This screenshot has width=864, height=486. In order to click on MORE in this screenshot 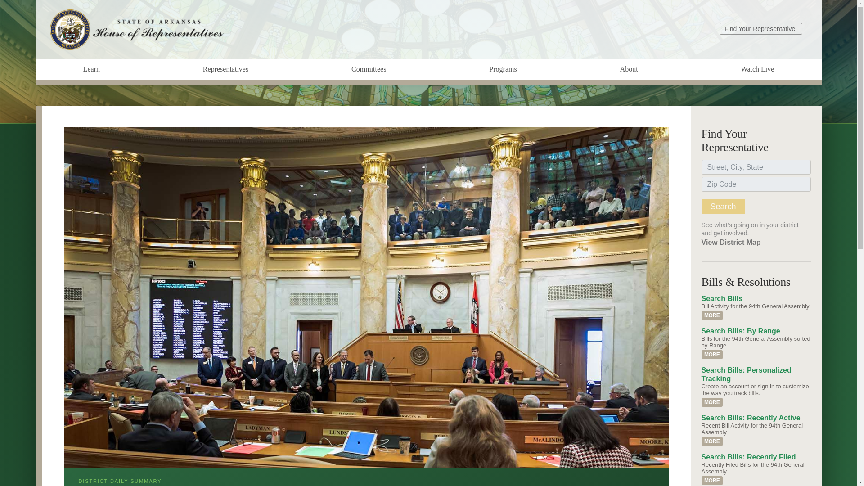, I will do `click(712, 355)`.